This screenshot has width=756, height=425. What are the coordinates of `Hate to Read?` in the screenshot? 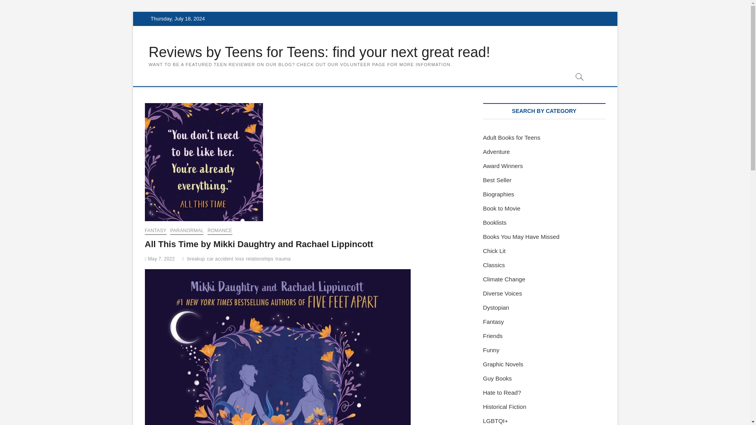 It's located at (502, 392).